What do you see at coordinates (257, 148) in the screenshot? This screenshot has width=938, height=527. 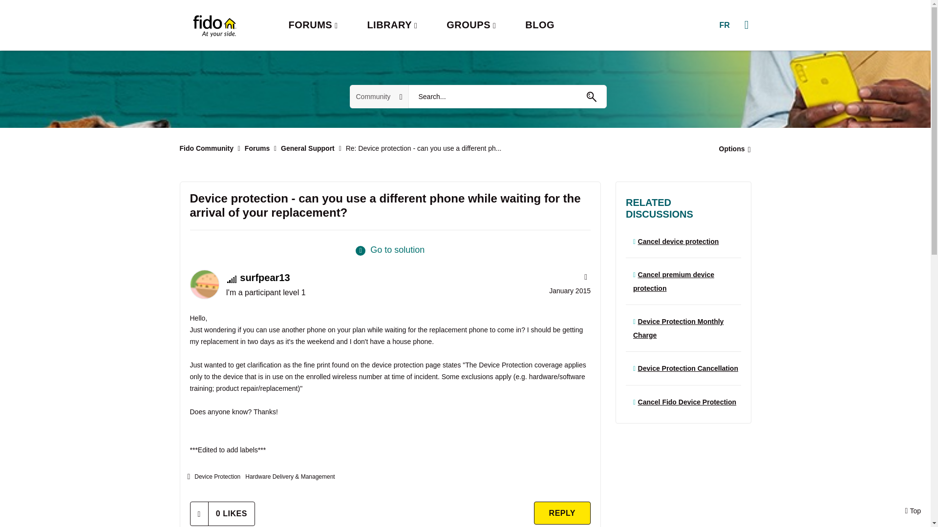 I see `Forums` at bounding box center [257, 148].